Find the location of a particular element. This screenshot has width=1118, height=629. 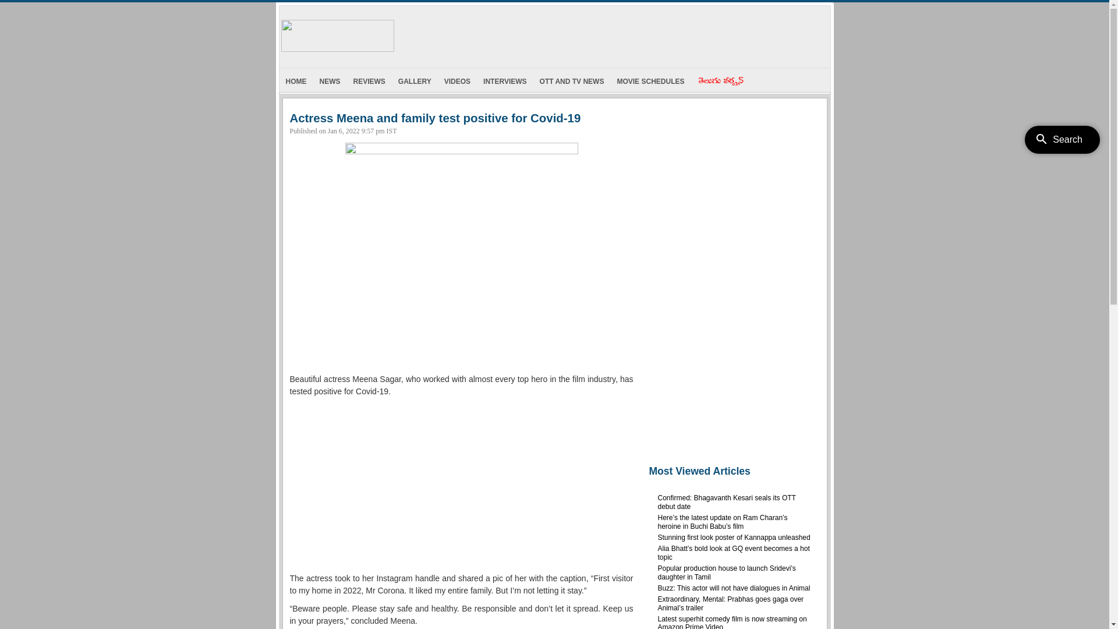

NEWS is located at coordinates (330, 80).